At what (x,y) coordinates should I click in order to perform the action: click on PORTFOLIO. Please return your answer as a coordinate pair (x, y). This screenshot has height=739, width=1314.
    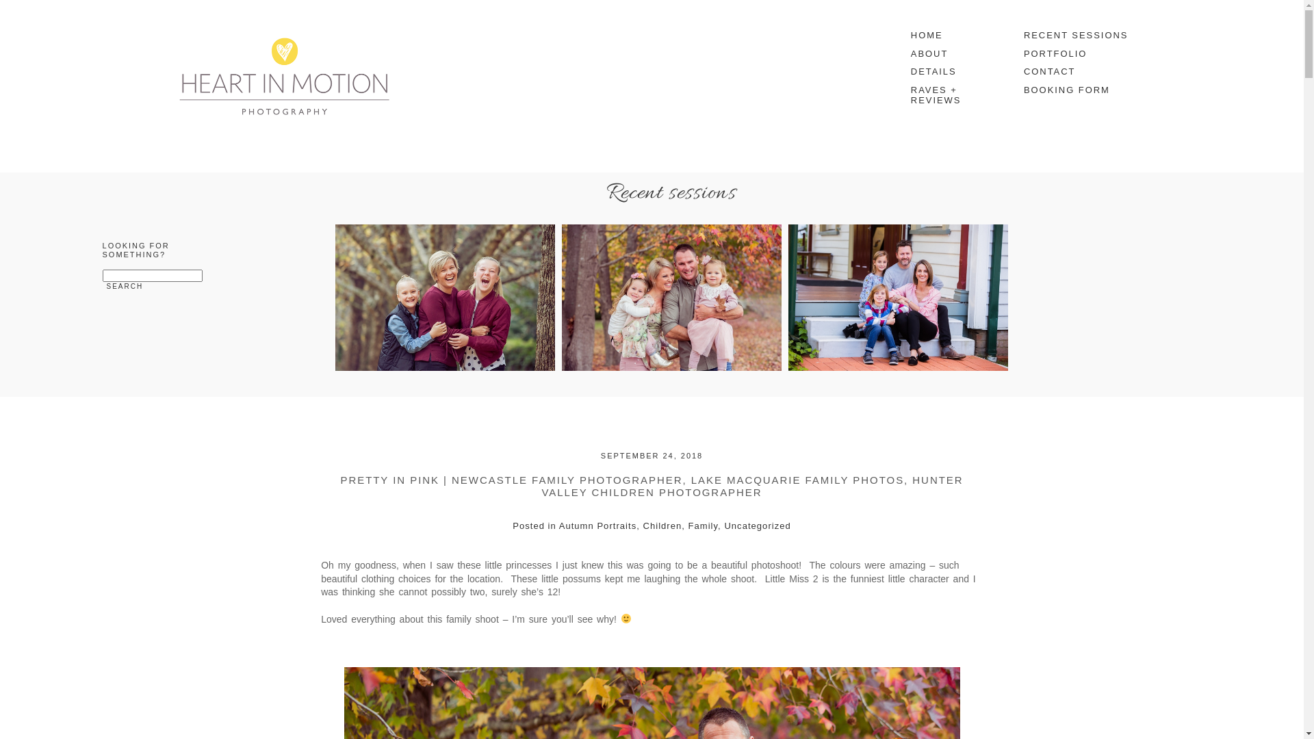
    Looking at the image, I should click on (1078, 55).